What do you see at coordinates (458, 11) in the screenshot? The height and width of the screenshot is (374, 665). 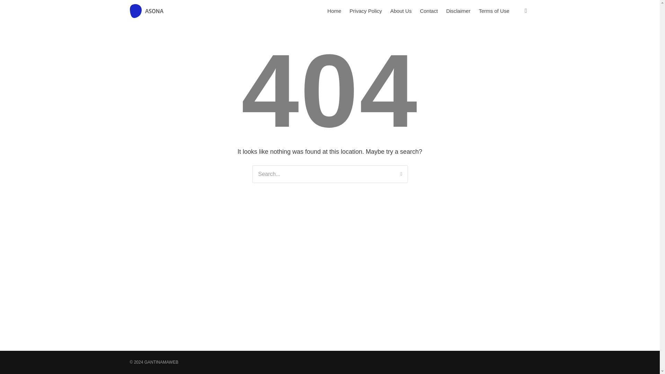 I see `Disclaimer` at bounding box center [458, 11].